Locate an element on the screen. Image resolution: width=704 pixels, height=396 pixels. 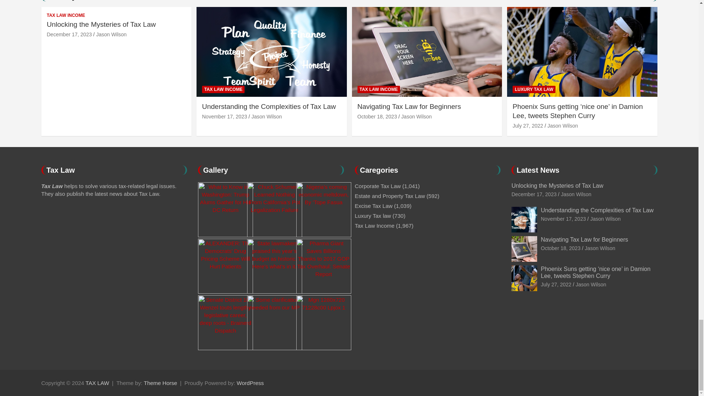
Unlocking the Mysteries of Tax Law is located at coordinates (70, 34).